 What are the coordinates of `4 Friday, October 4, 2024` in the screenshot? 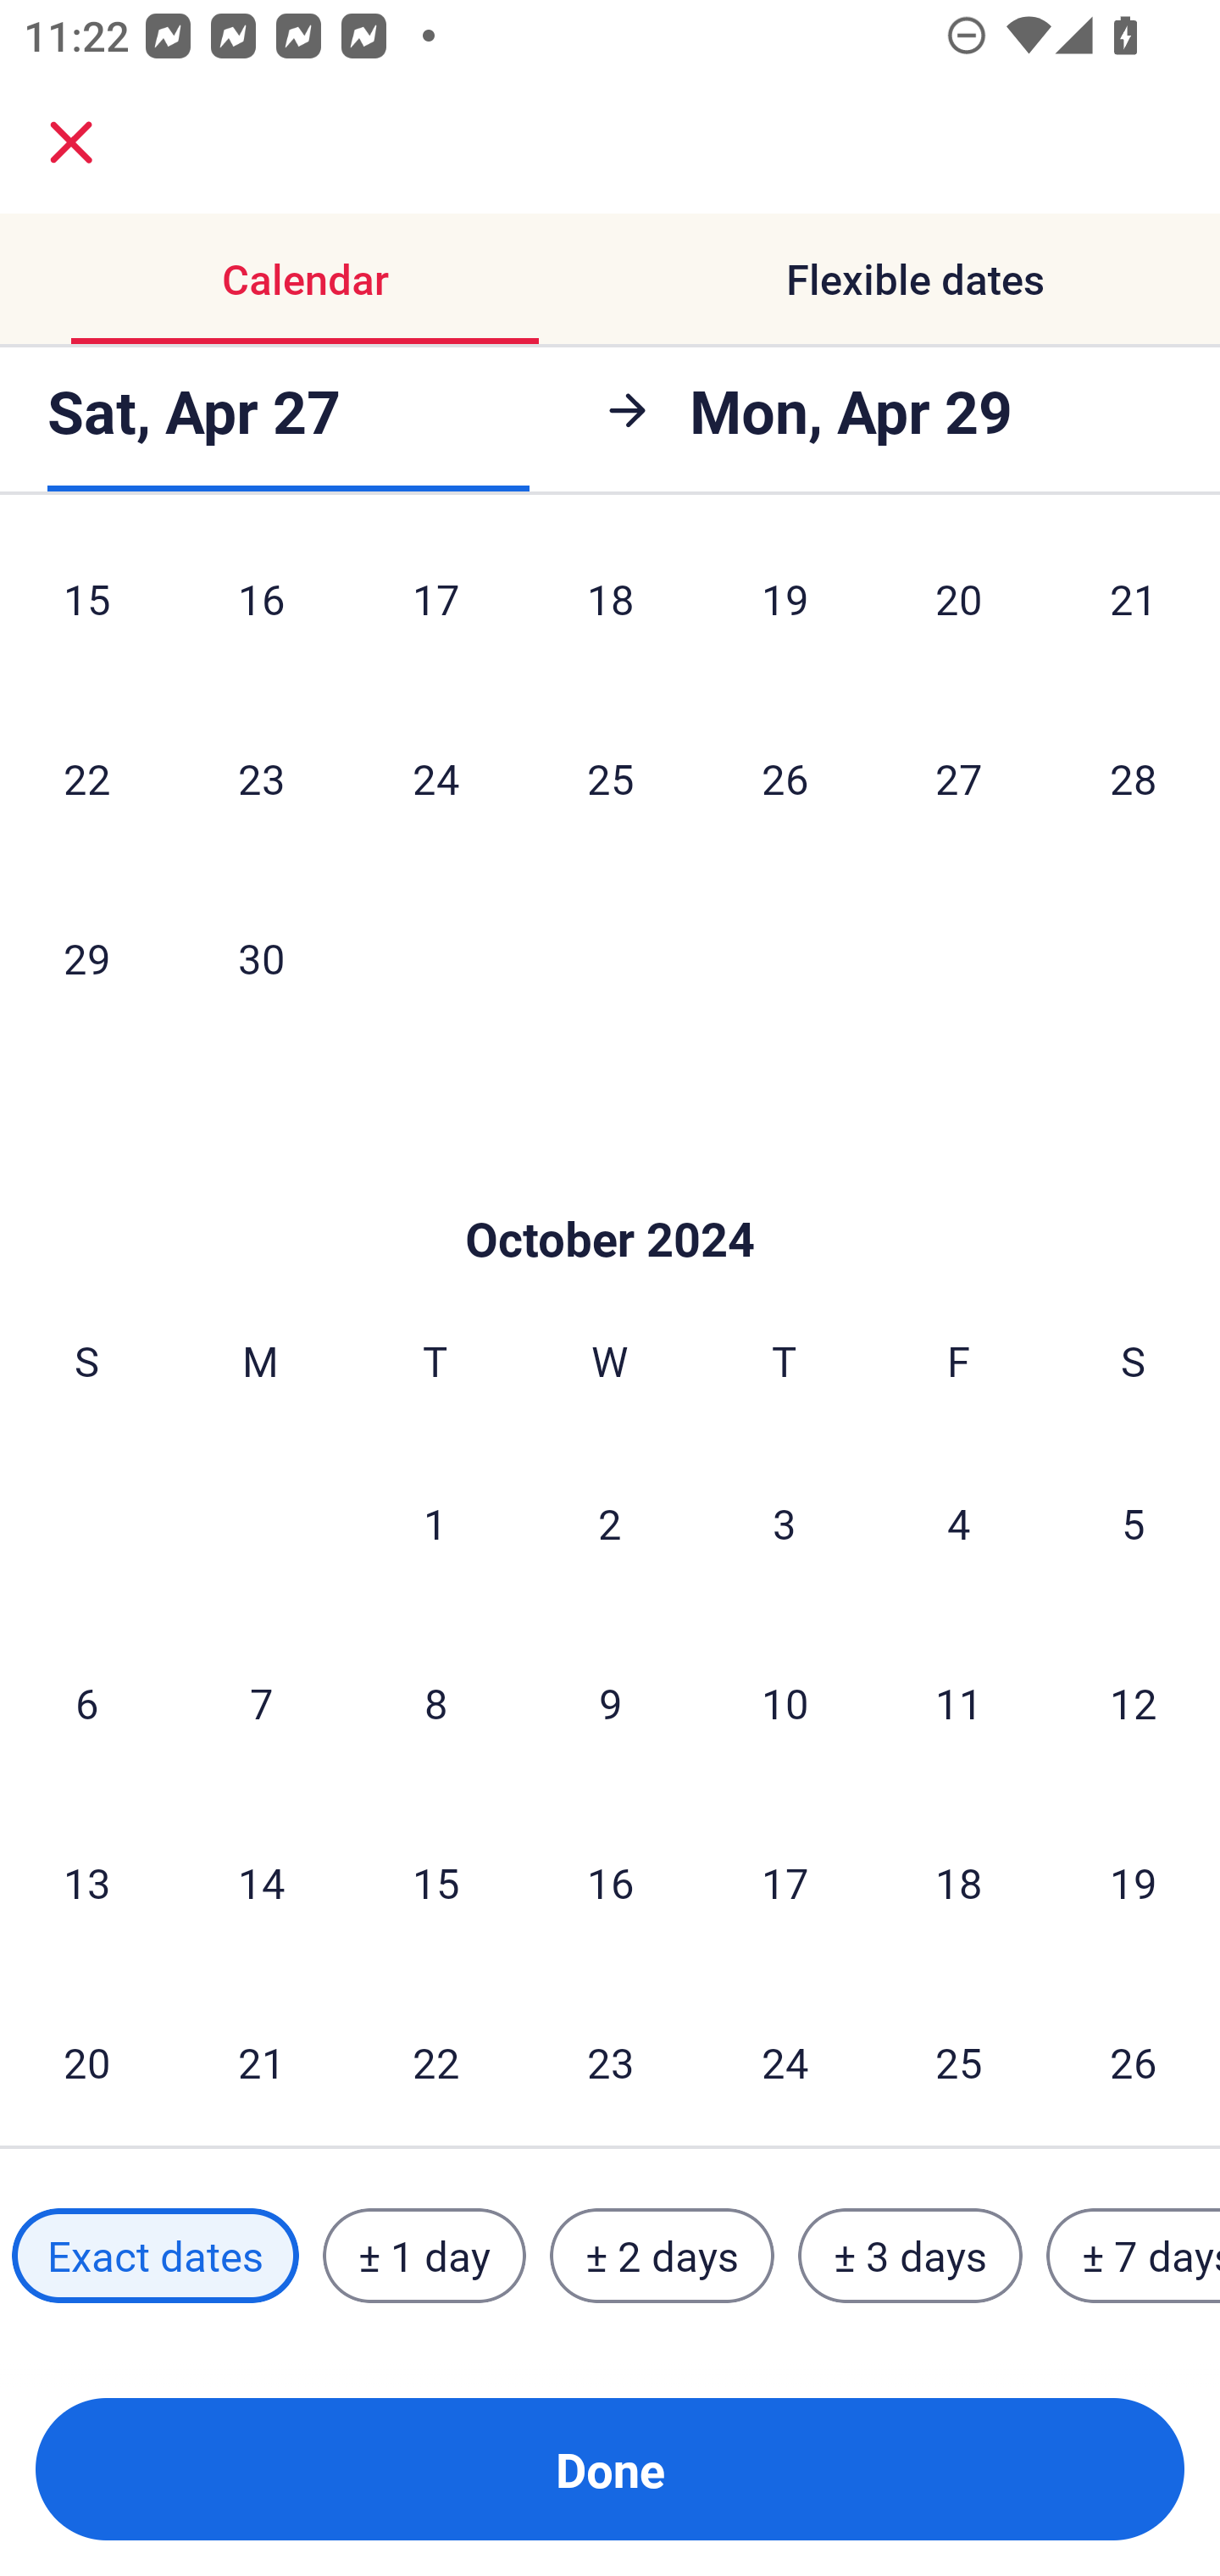 It's located at (959, 1524).